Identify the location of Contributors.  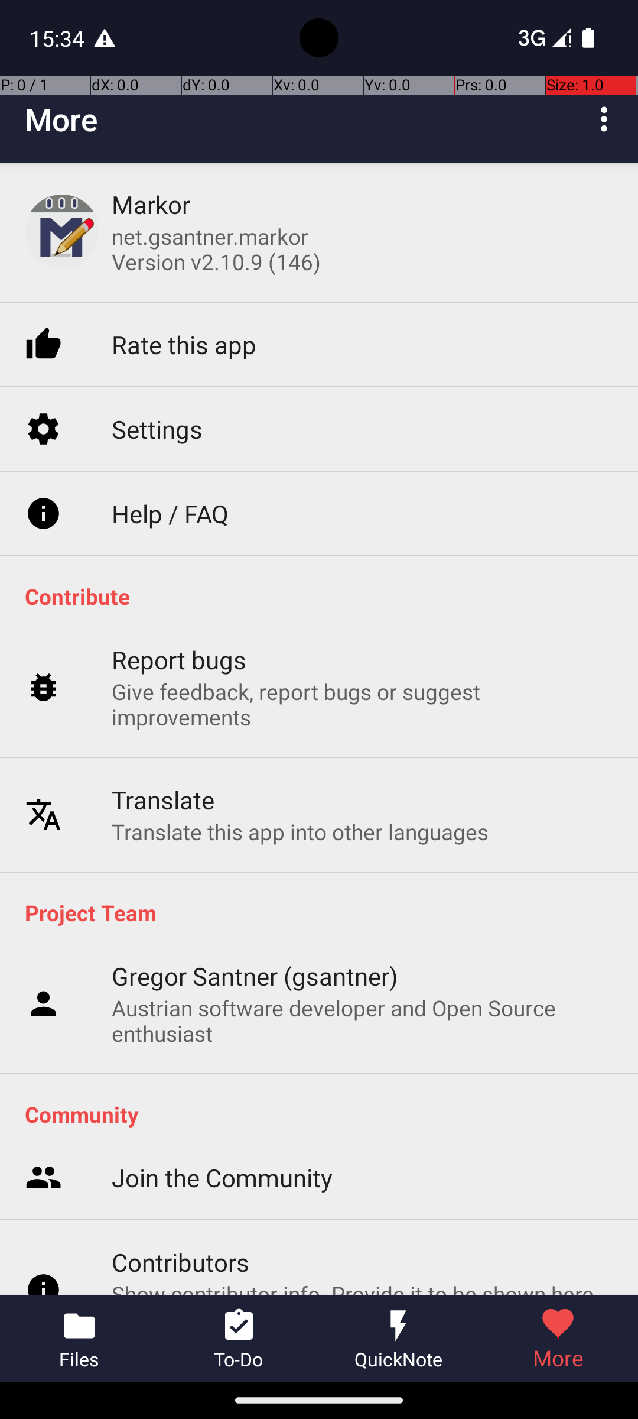
(181, 1262).